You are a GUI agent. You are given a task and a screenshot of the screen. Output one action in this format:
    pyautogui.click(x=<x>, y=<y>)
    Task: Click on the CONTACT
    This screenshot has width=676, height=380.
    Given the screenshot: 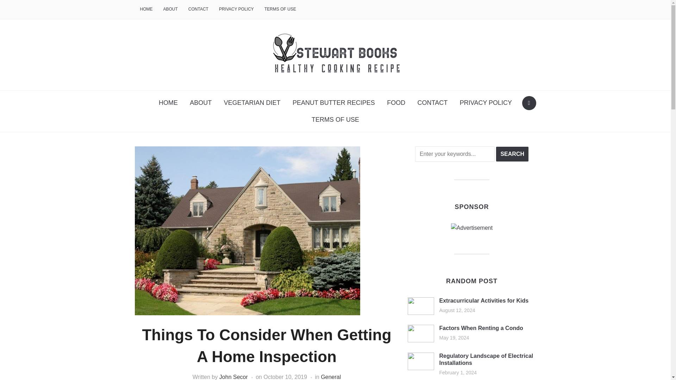 What is the action you would take?
    pyautogui.click(x=198, y=9)
    